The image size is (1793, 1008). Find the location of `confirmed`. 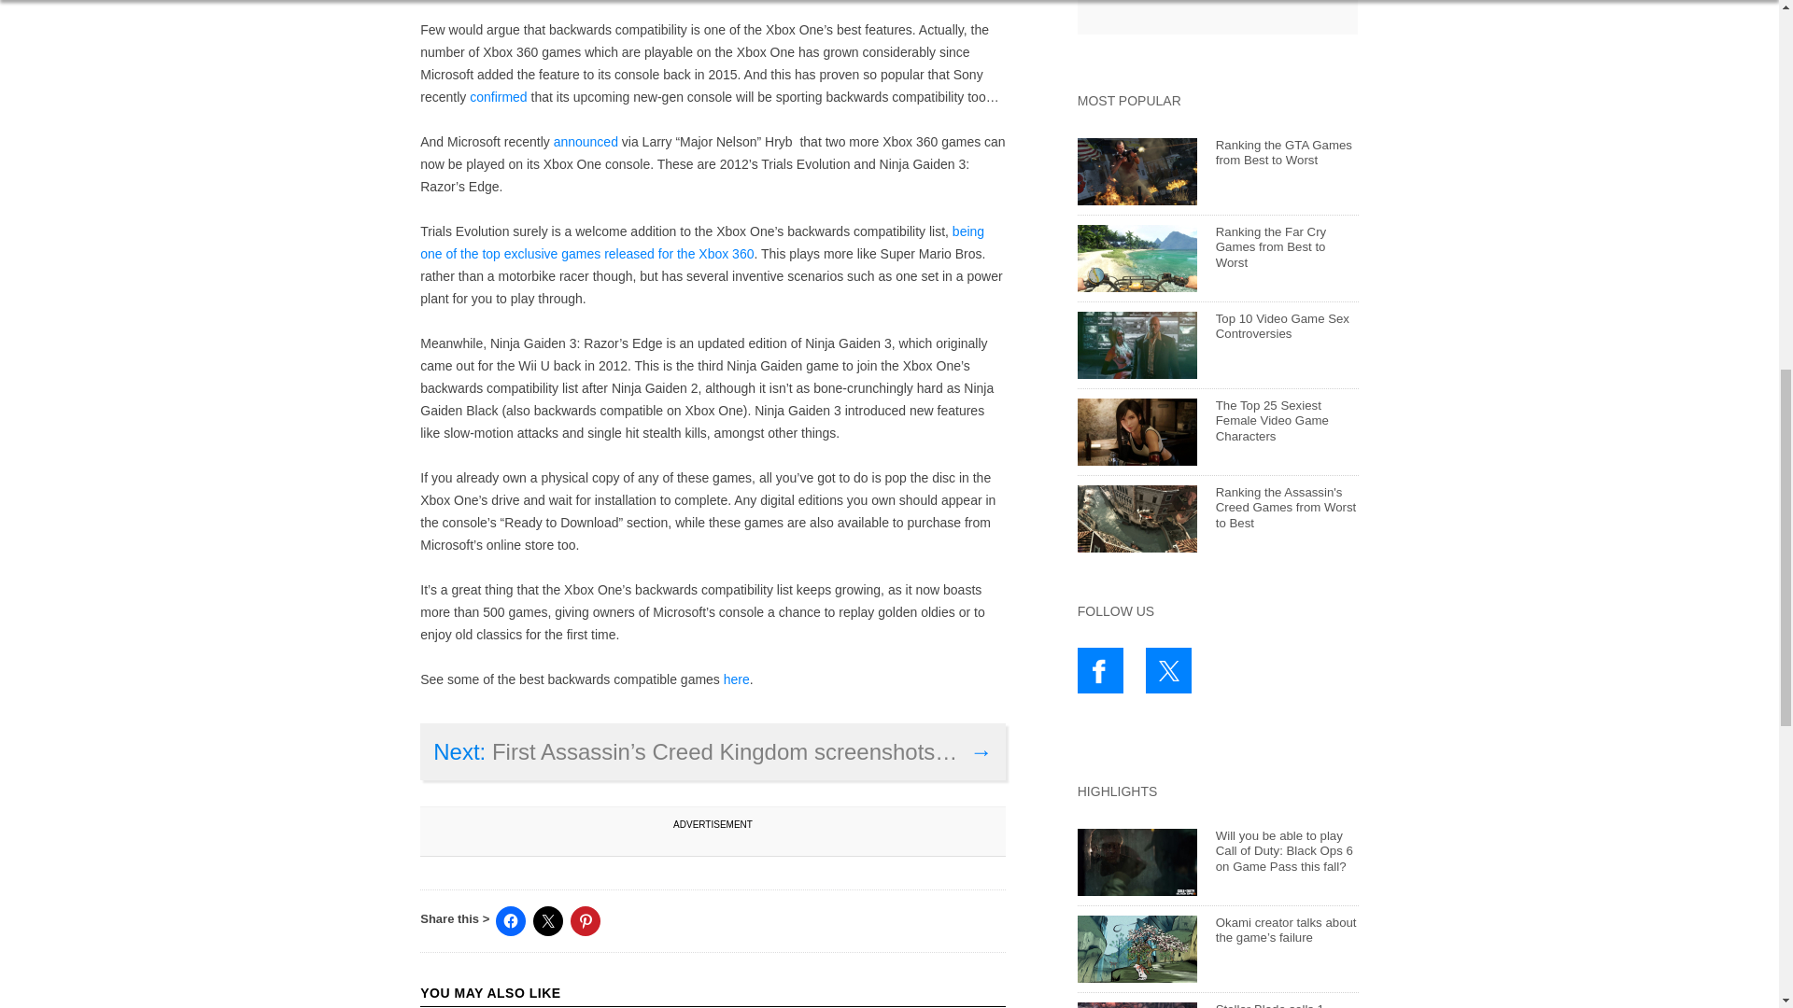

confirmed is located at coordinates (499, 97).